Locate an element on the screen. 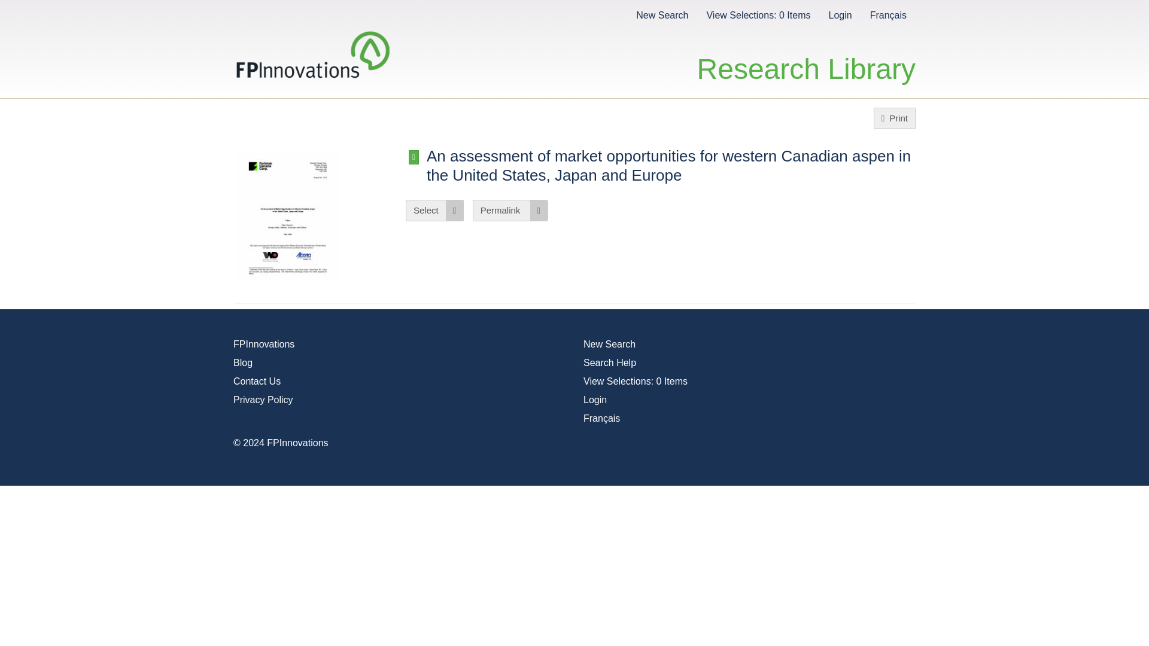 This screenshot has width=1149, height=646. Toggle Full Record is located at coordinates (414, 157).